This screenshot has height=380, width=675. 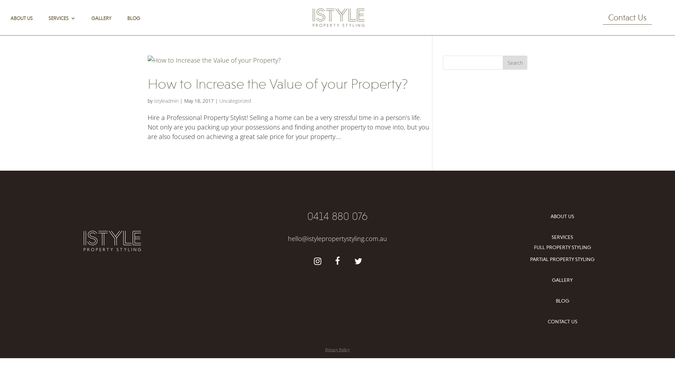 I want to click on Privacy Policy, so click(x=337, y=350).